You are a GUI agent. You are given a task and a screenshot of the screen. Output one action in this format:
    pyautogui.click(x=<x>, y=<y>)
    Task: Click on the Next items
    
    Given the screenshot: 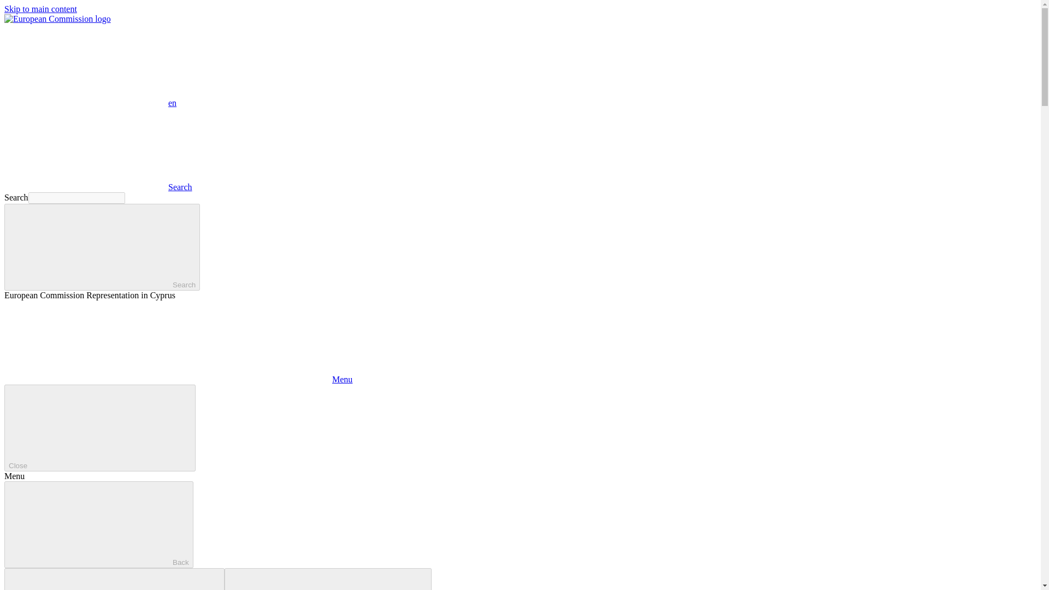 What is the action you would take?
    pyautogui.click(x=328, y=579)
    